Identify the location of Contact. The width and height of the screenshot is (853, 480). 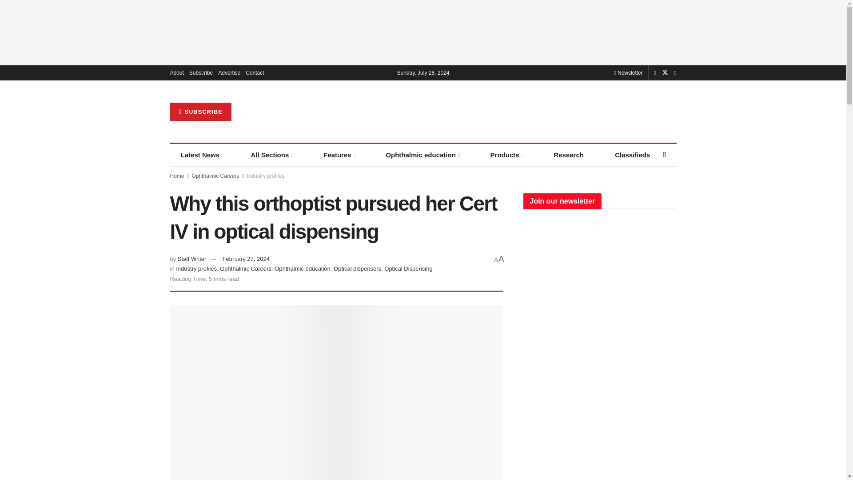
(254, 73).